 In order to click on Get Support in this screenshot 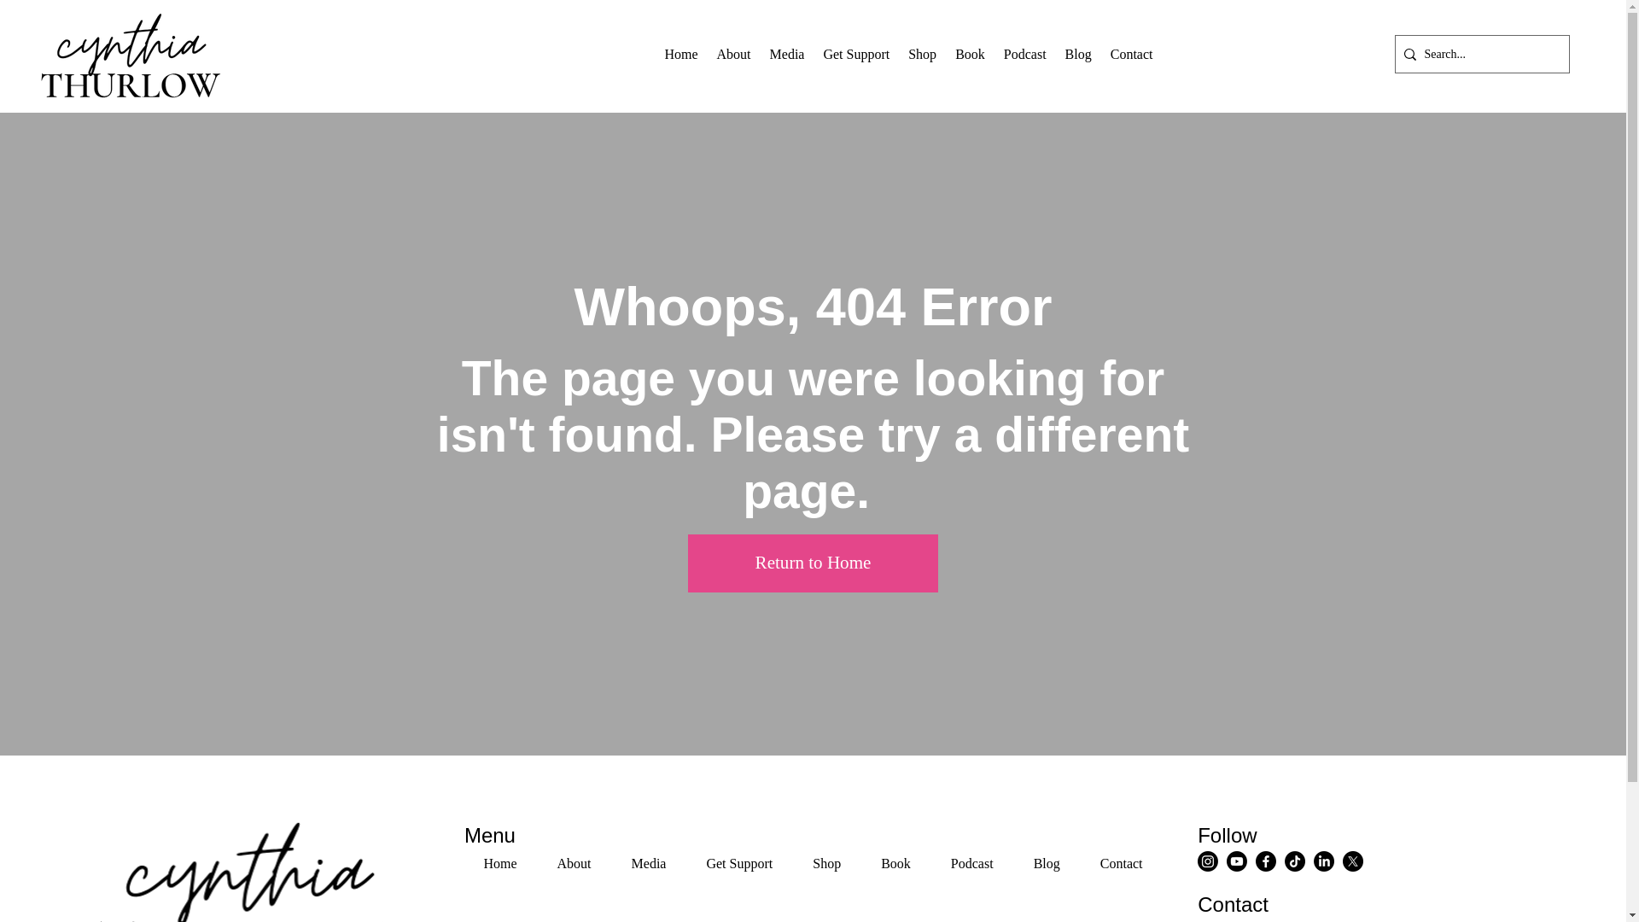, I will do `click(994, 55)`.